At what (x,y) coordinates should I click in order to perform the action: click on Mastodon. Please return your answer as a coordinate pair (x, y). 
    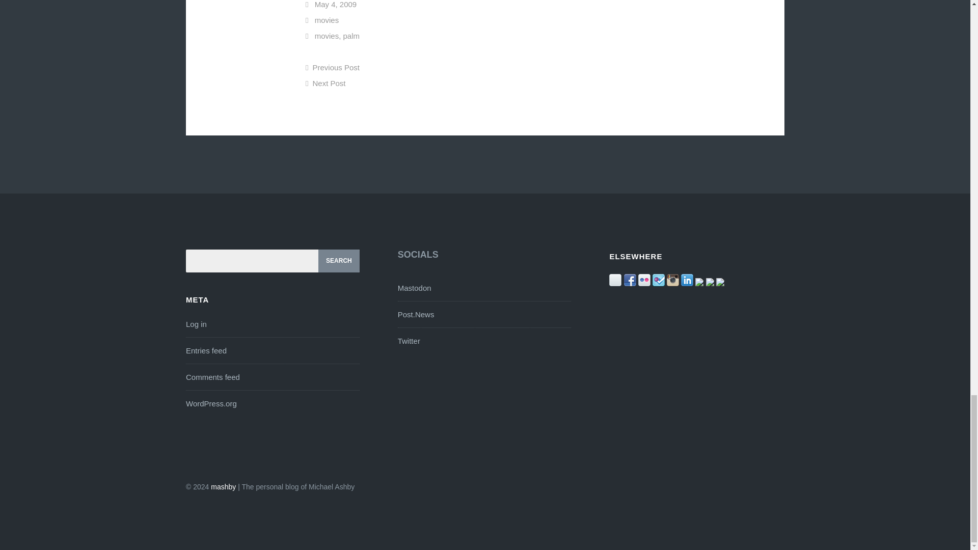
    Looking at the image, I should click on (415, 288).